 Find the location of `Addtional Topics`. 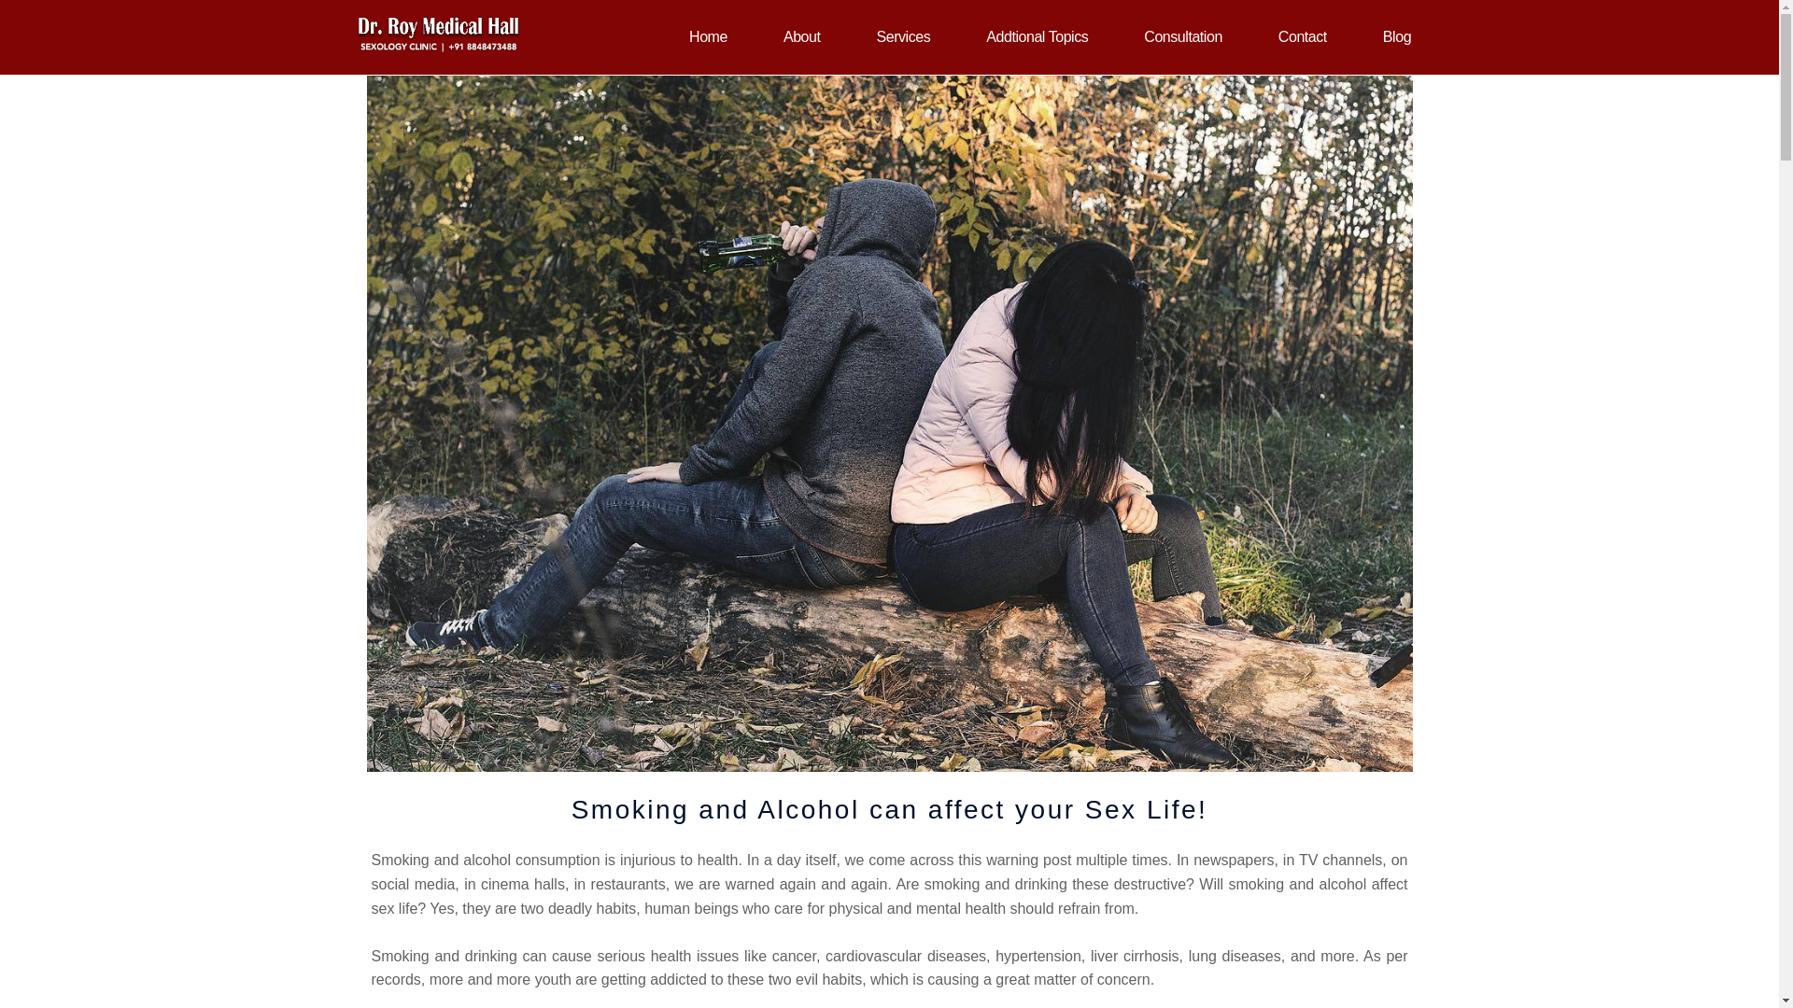

Addtional Topics is located at coordinates (1037, 37).